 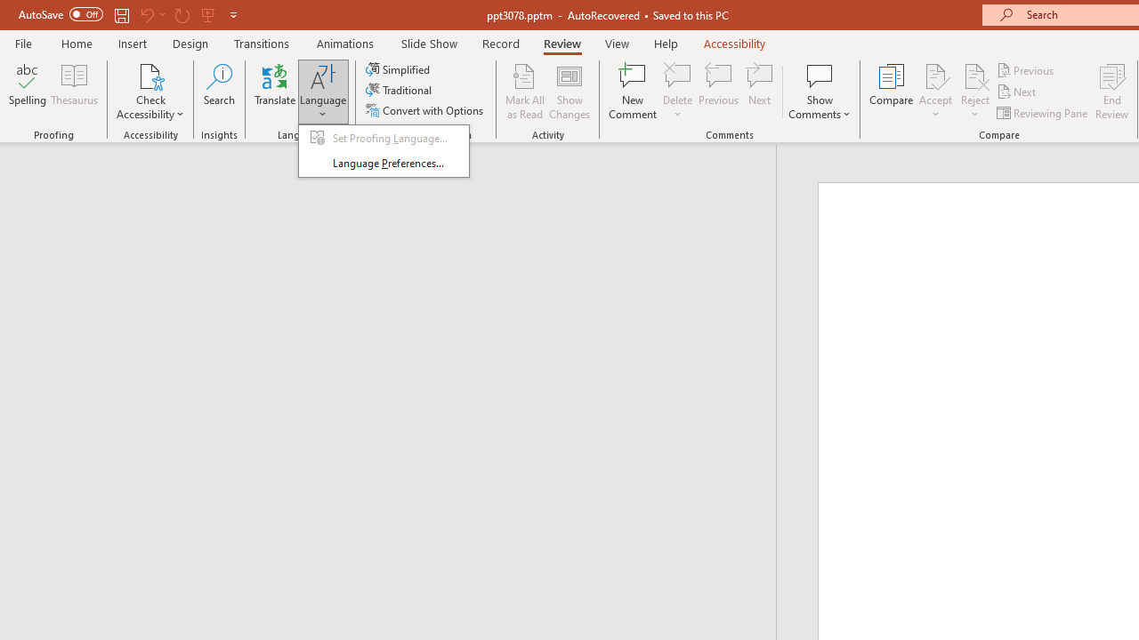 I want to click on Delete, so click(x=678, y=75).